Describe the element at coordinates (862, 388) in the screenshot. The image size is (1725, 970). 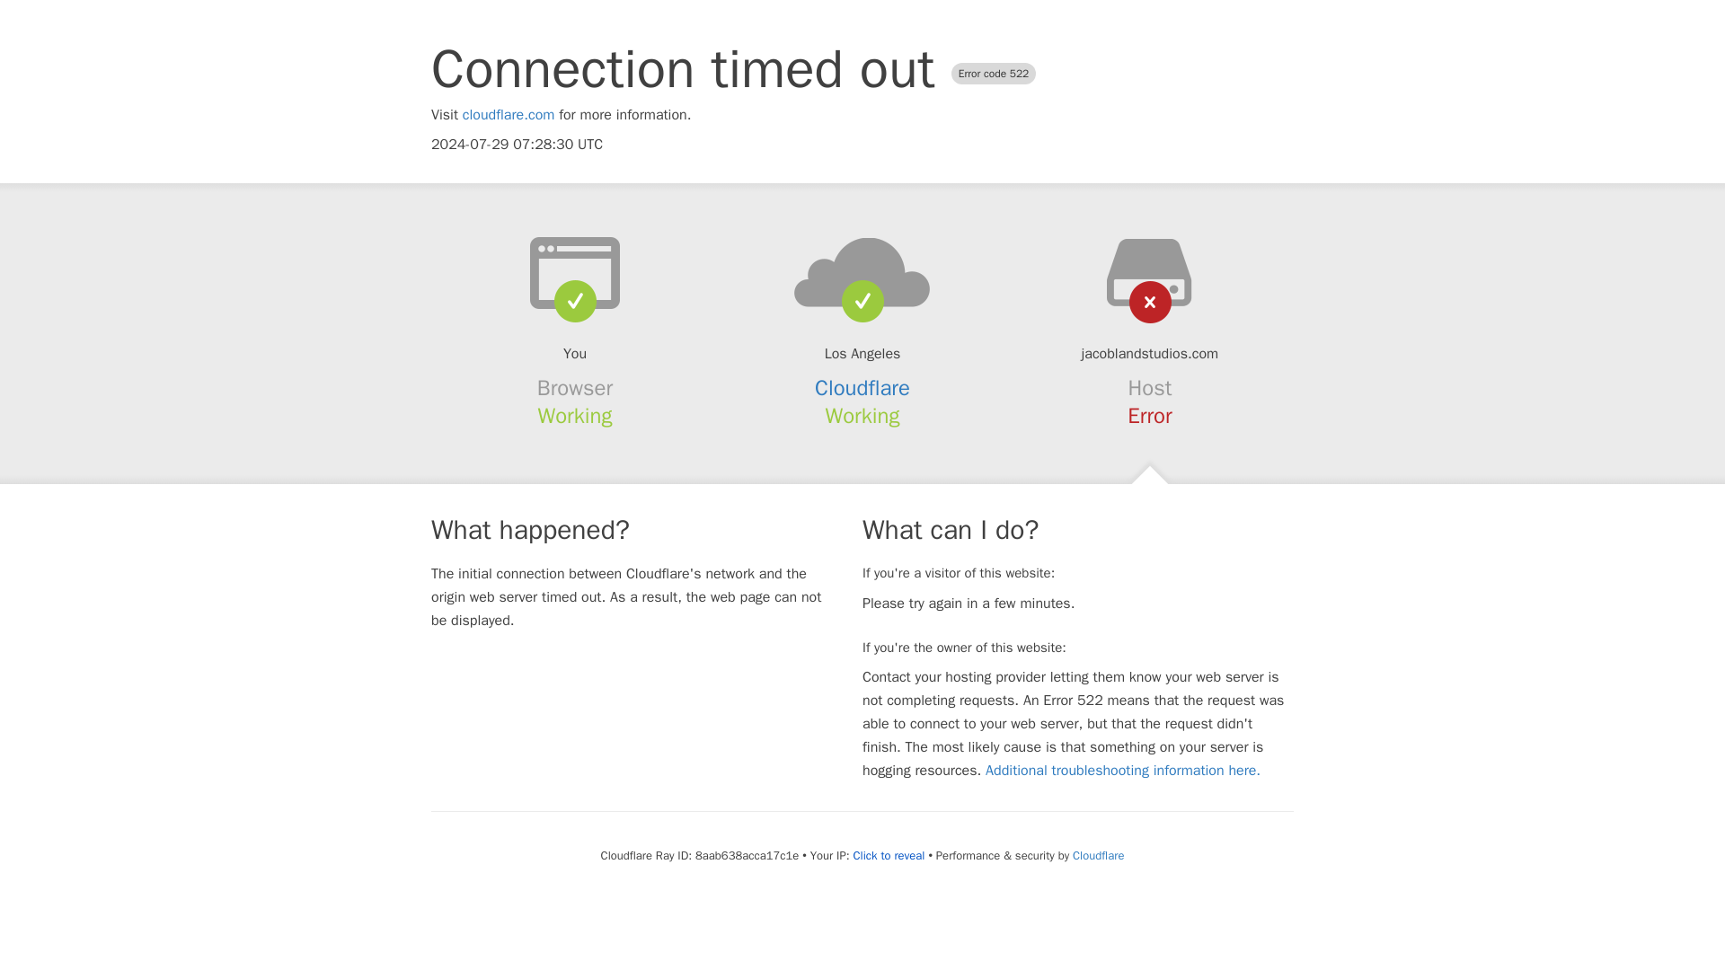
I see `Cloudflare` at that location.